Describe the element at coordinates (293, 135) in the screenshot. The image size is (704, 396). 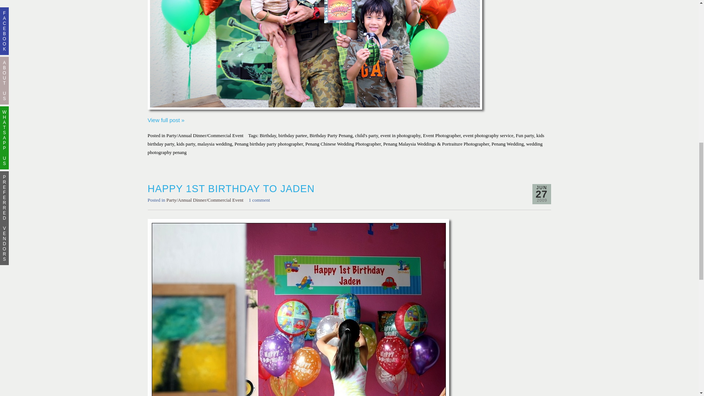
I see `birthday partee` at that location.